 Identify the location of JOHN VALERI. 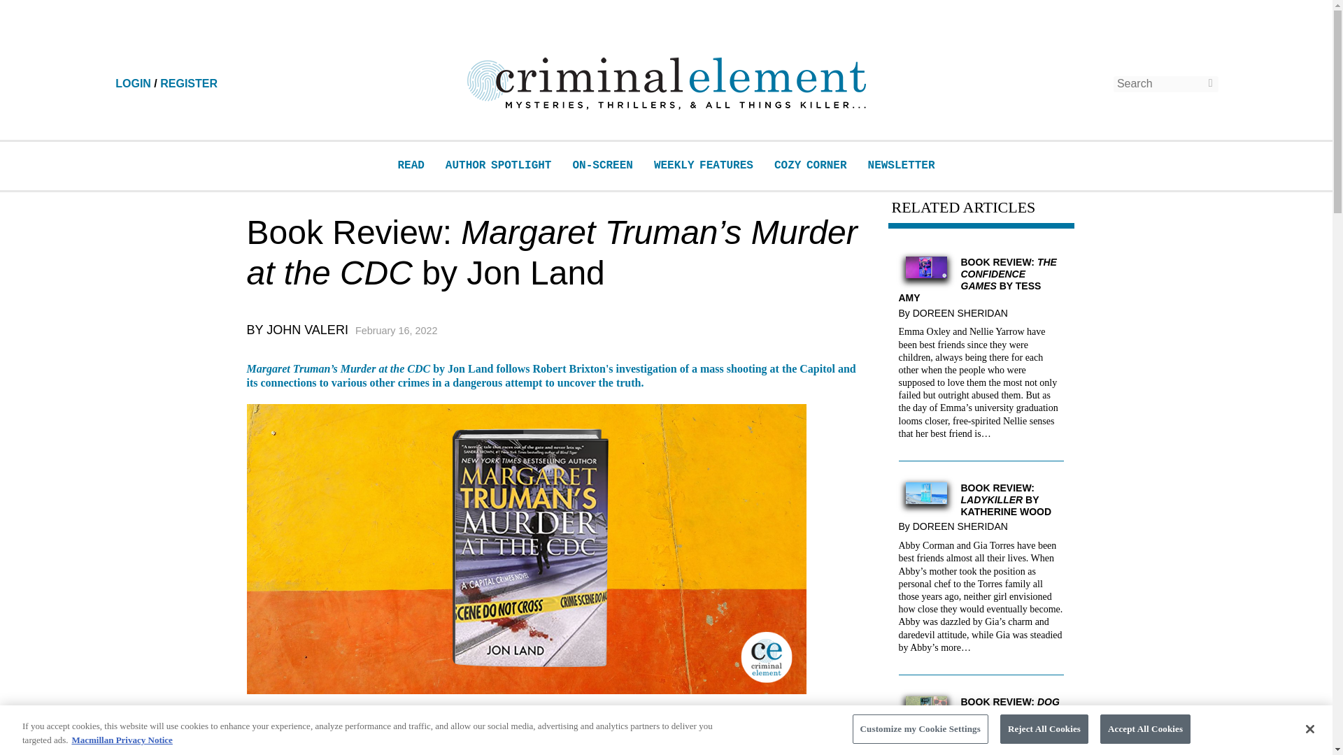
(306, 330).